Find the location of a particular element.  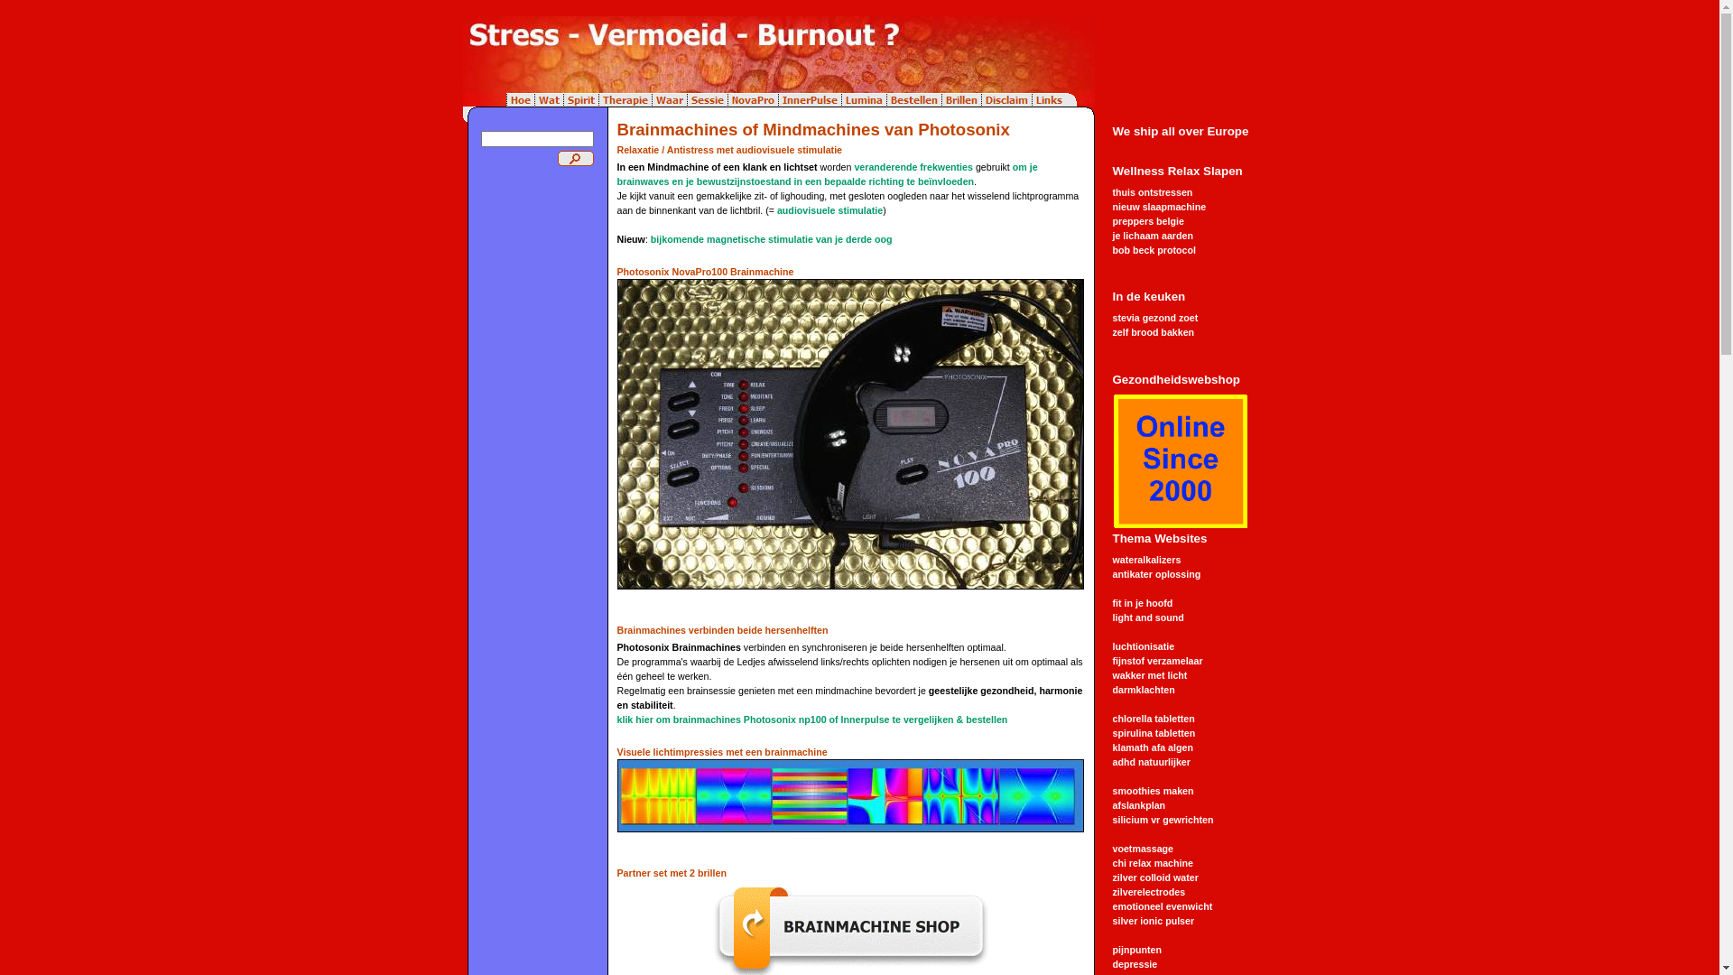

zilverelectrodes is located at coordinates (1148, 892).